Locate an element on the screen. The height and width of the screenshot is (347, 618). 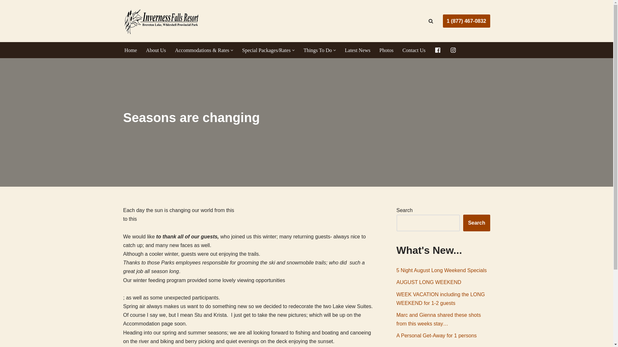
About Us is located at coordinates (156, 50).